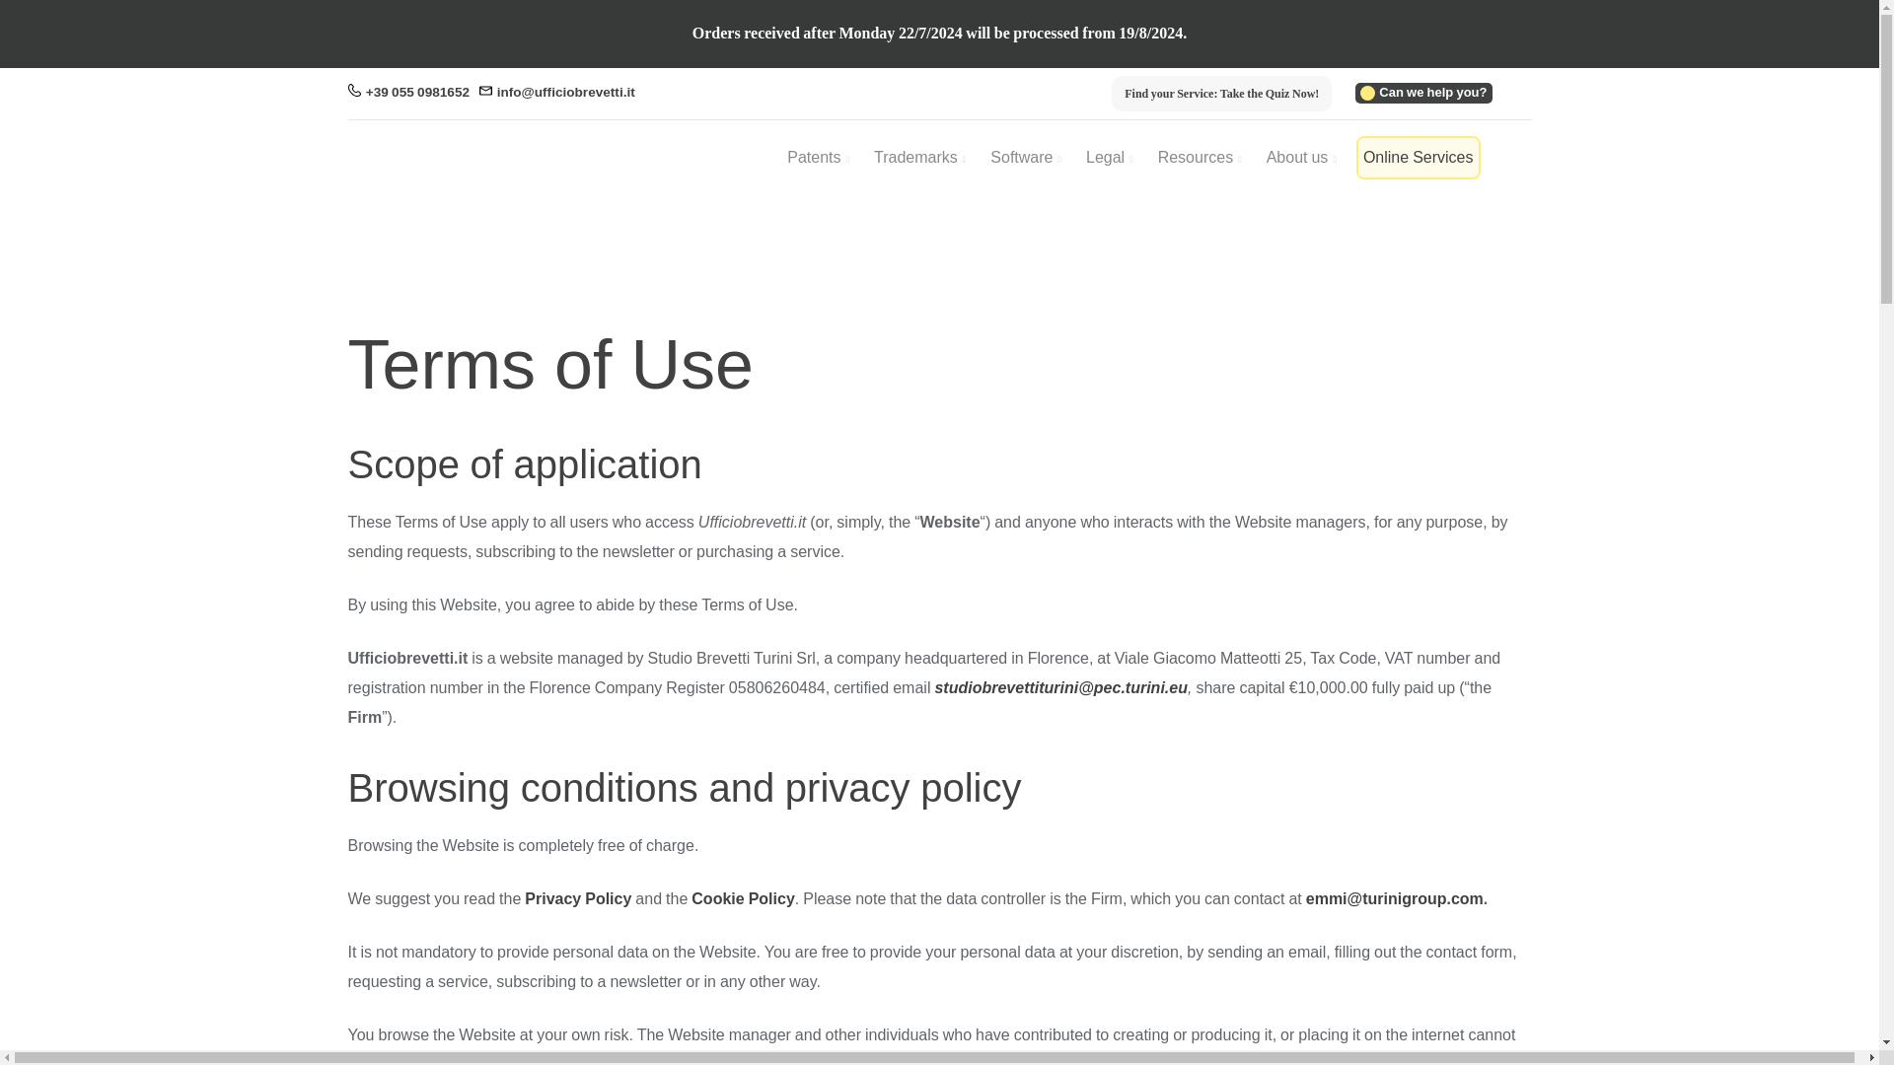 The height and width of the screenshot is (1065, 1894). Describe the element at coordinates (919, 158) in the screenshot. I see `Trademarks` at that location.